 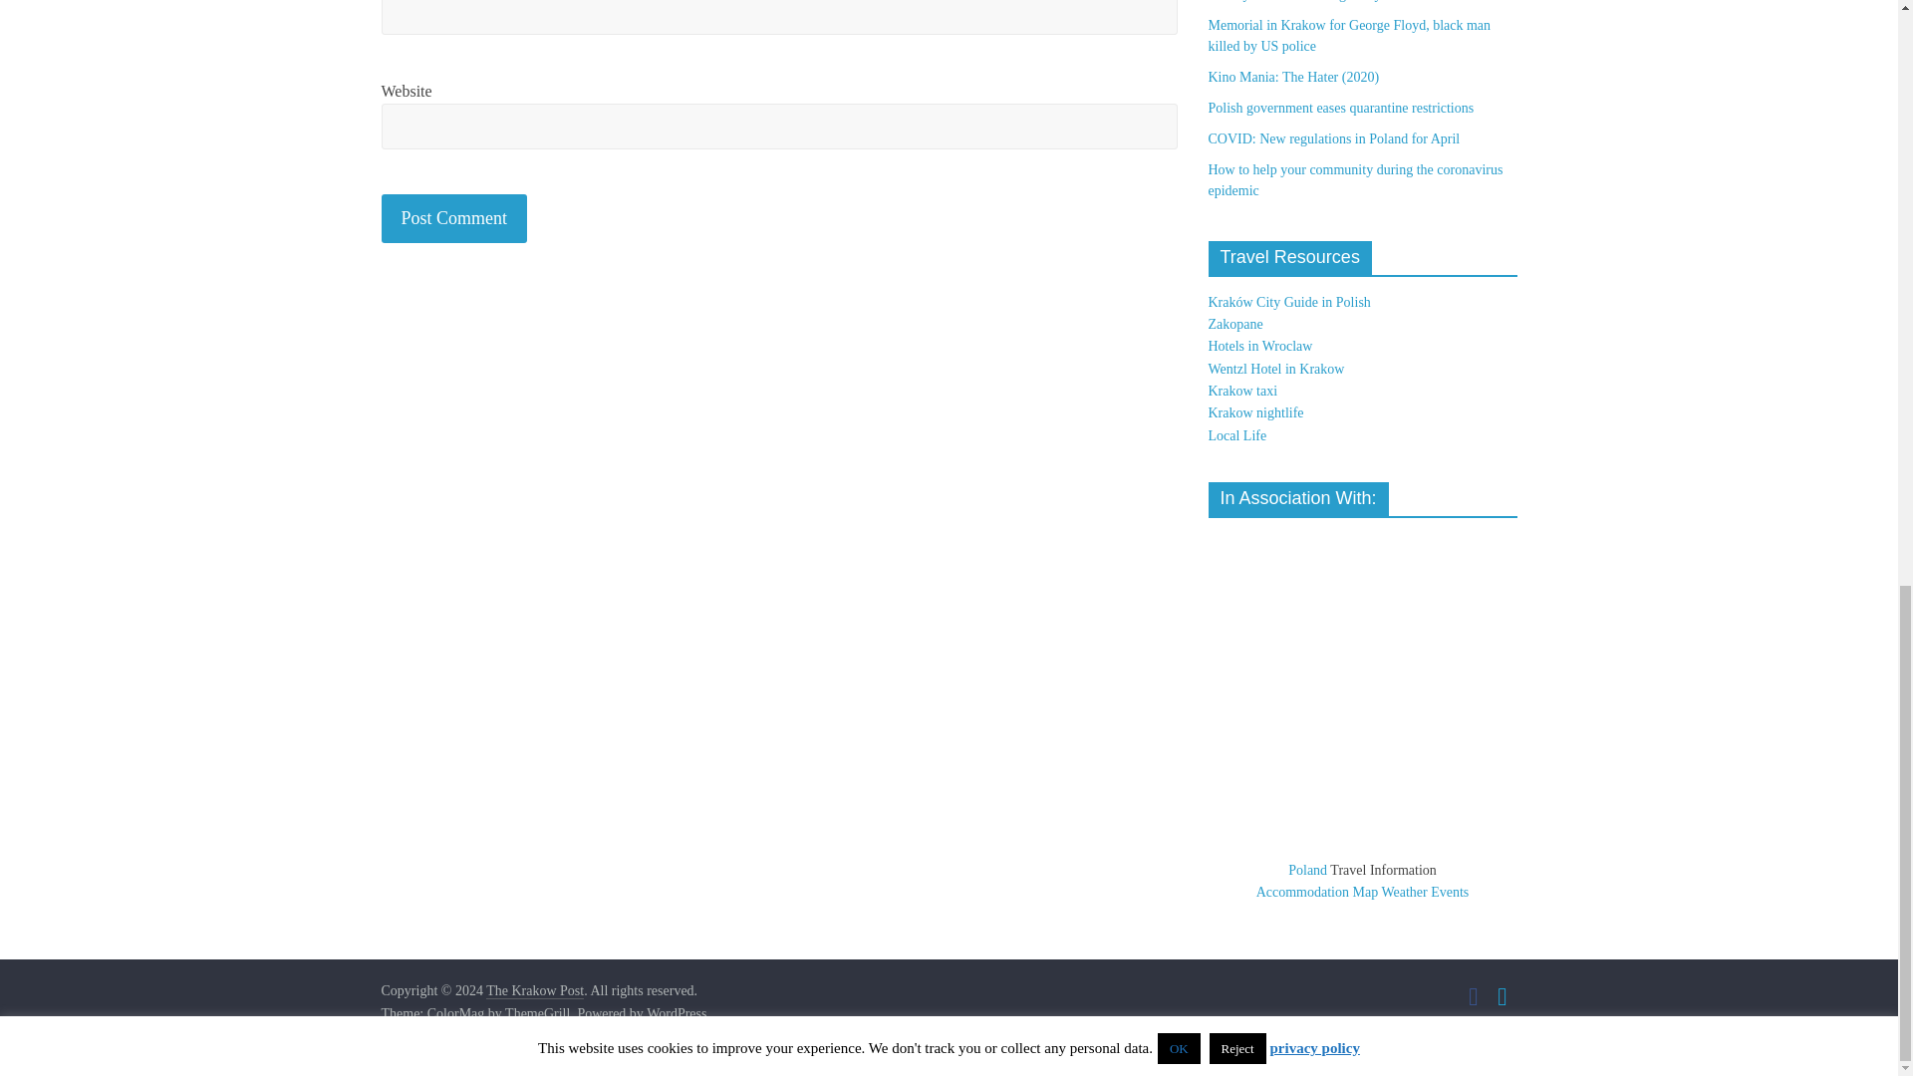 I want to click on The Krakow Post, so click(x=534, y=991).